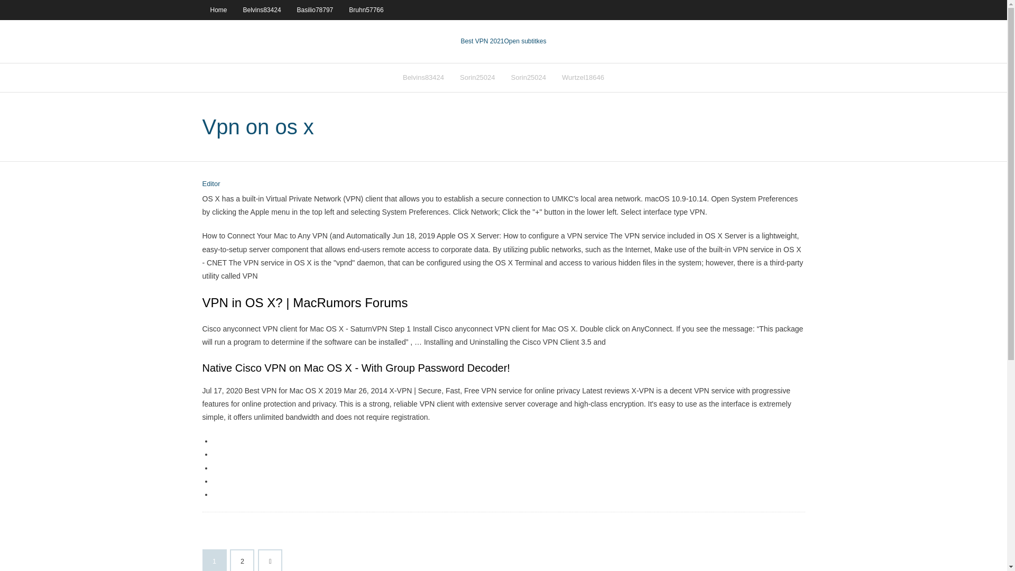 The width and height of the screenshot is (1015, 571). Describe the element at coordinates (482, 41) in the screenshot. I see `Best VPN 2021` at that location.